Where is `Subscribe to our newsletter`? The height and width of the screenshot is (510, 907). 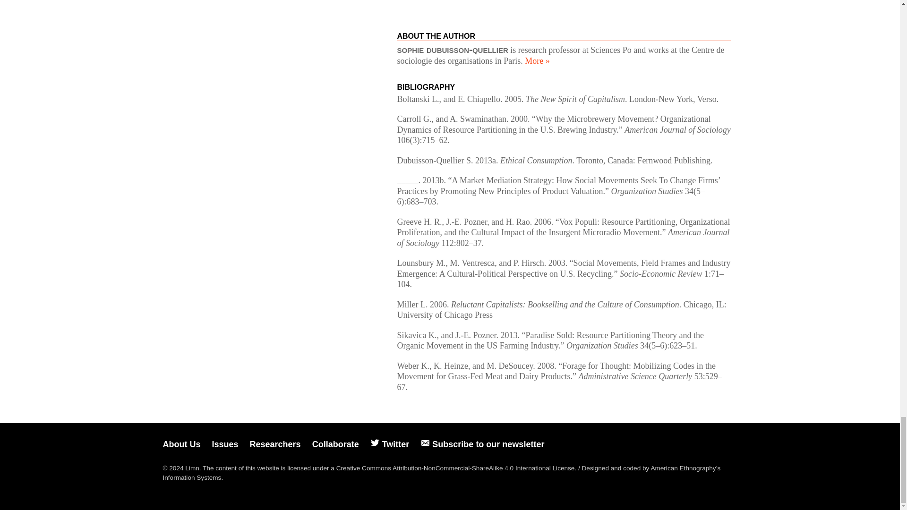
Subscribe to our newsletter is located at coordinates (482, 444).